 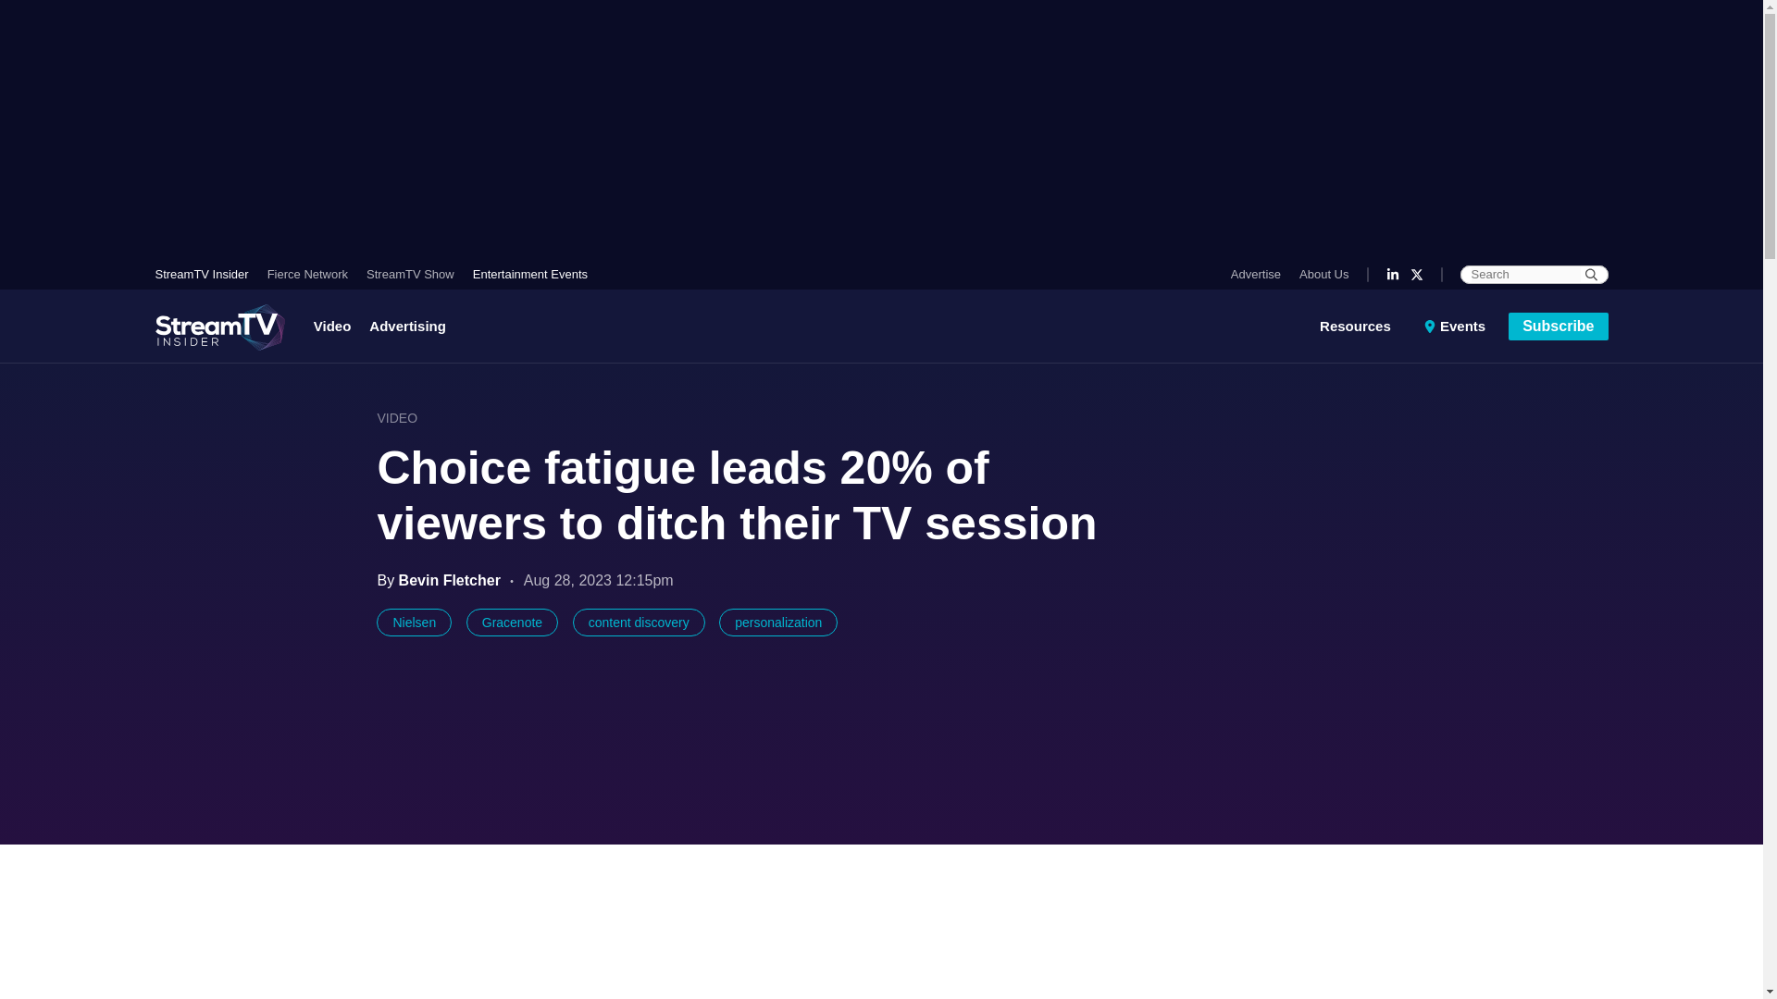 I want to click on Bevin Fletcher, so click(x=452, y=580).